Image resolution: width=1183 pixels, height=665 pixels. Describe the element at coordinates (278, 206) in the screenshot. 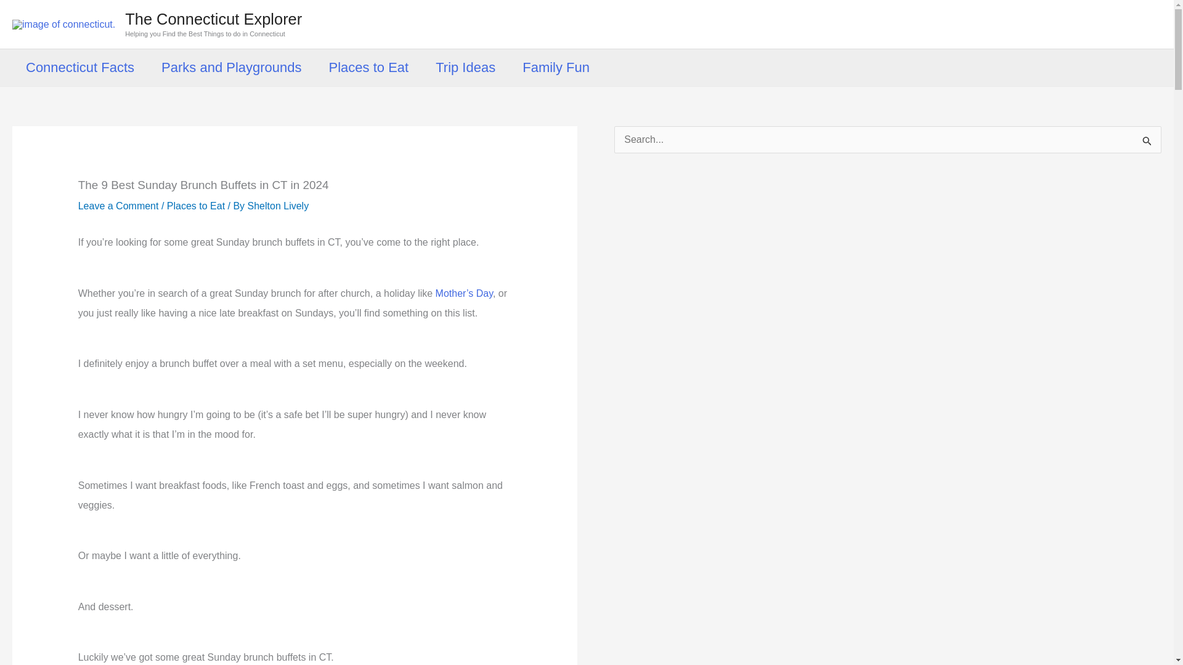

I see `View all posts by Shelton Lively` at that location.